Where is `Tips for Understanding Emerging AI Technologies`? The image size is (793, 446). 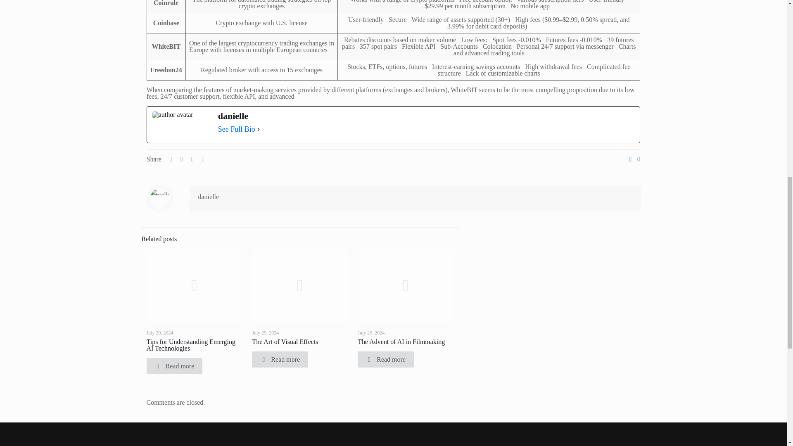 Tips for Understanding Emerging AI Technologies is located at coordinates (191, 345).